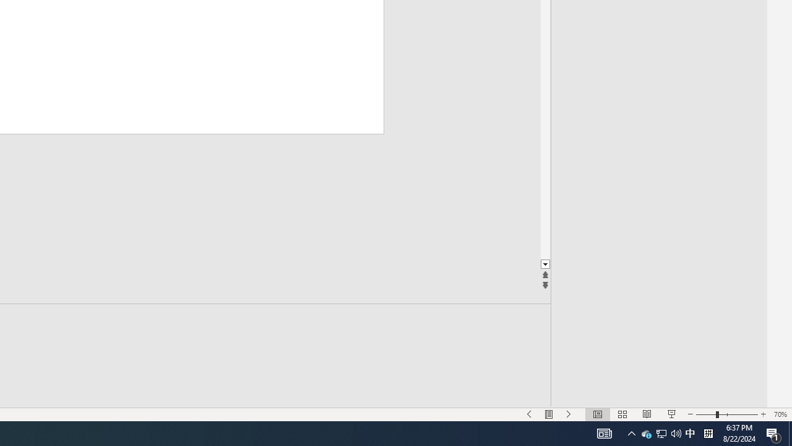 Image resolution: width=792 pixels, height=446 pixels. I want to click on Zoom 70%, so click(780, 414).